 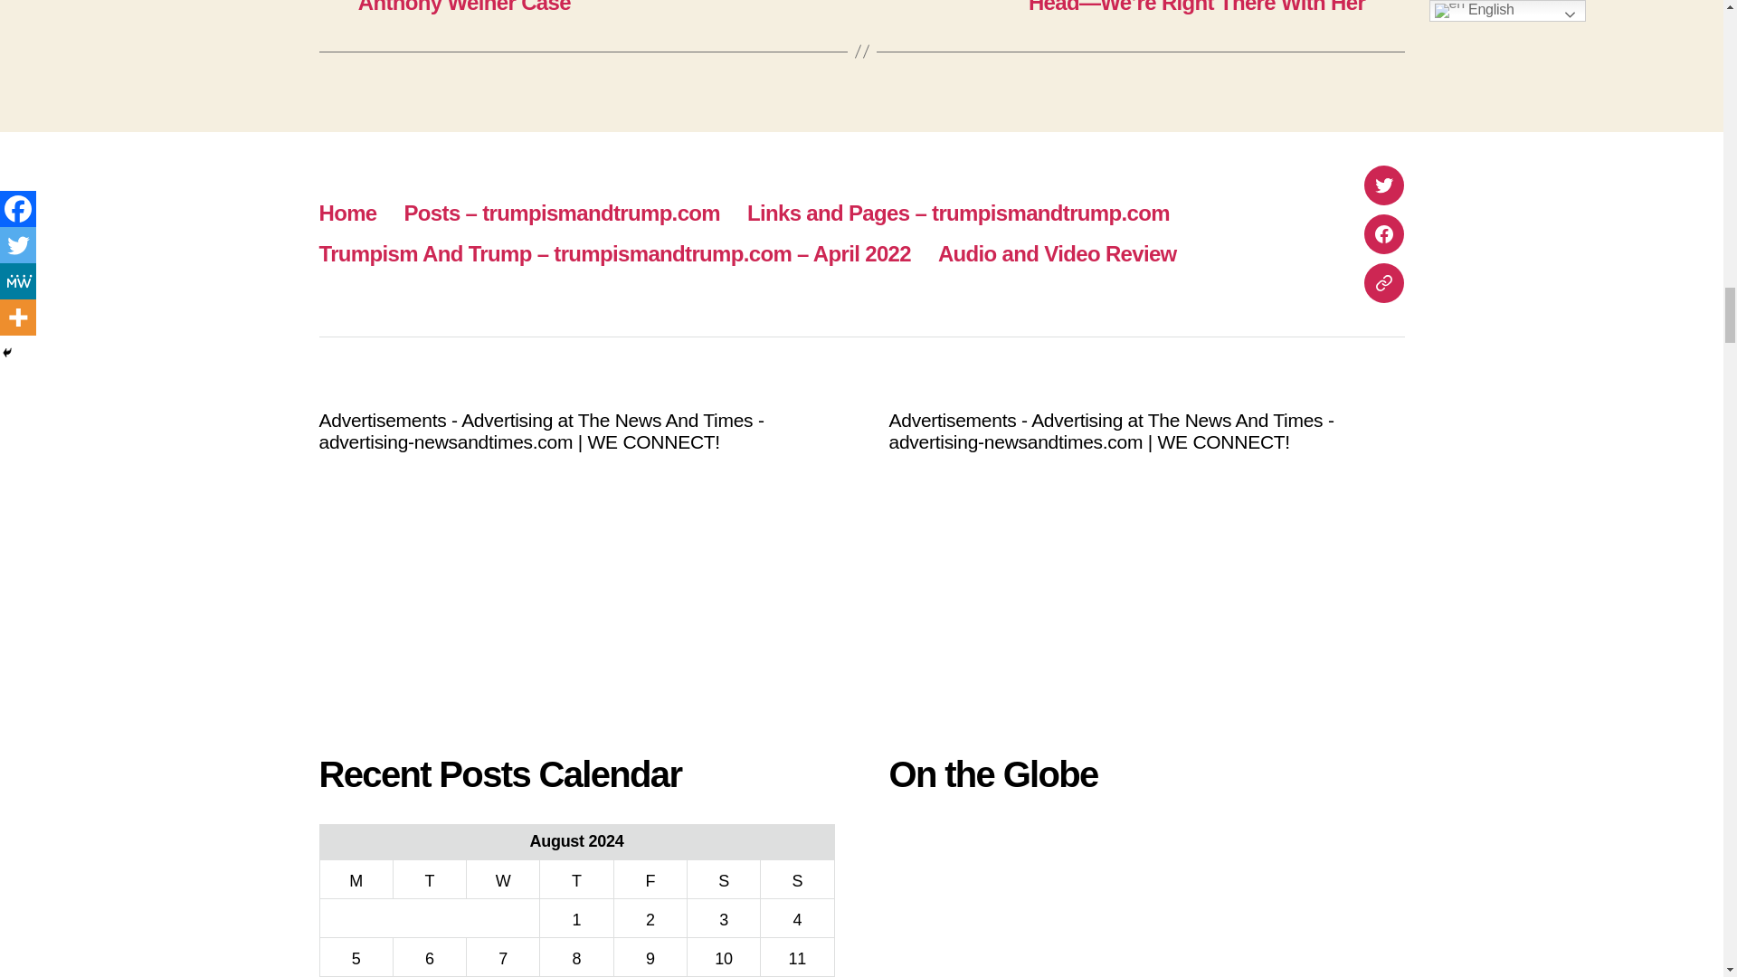 I want to click on Thursday, so click(x=576, y=878).